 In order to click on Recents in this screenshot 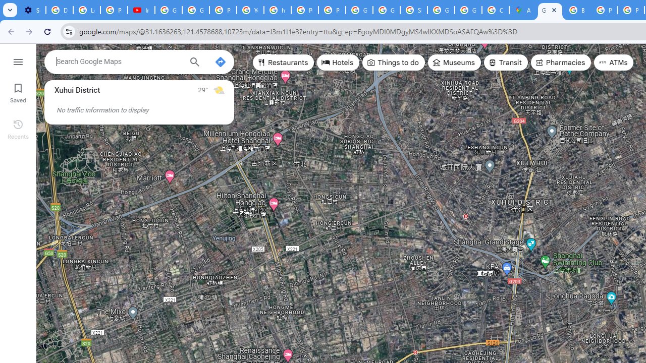, I will do `click(18, 128)`.